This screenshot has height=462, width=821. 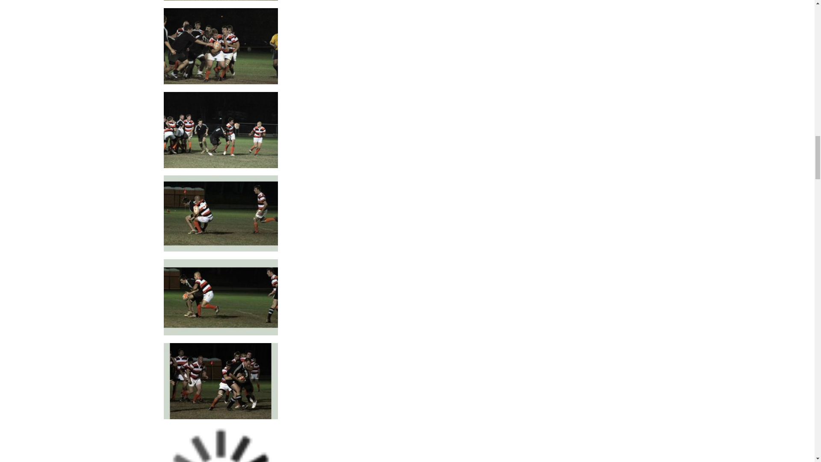 I want to click on Image 1, so click(x=221, y=380).